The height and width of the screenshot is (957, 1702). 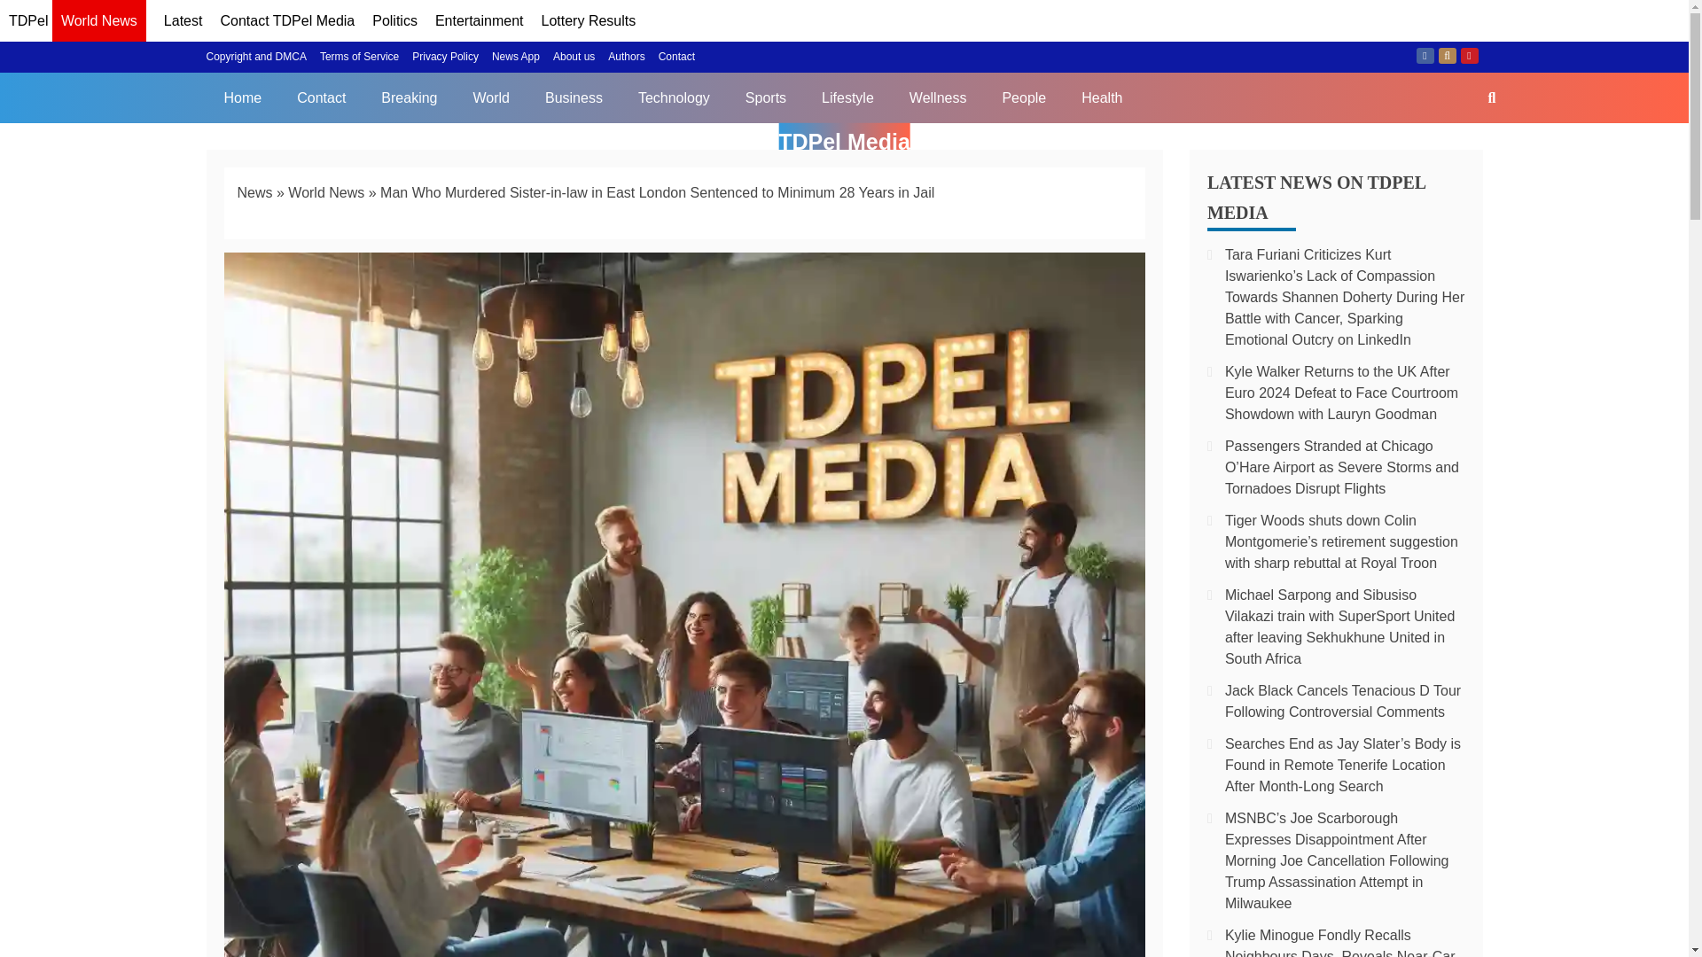 I want to click on X, so click(x=1447, y=56).